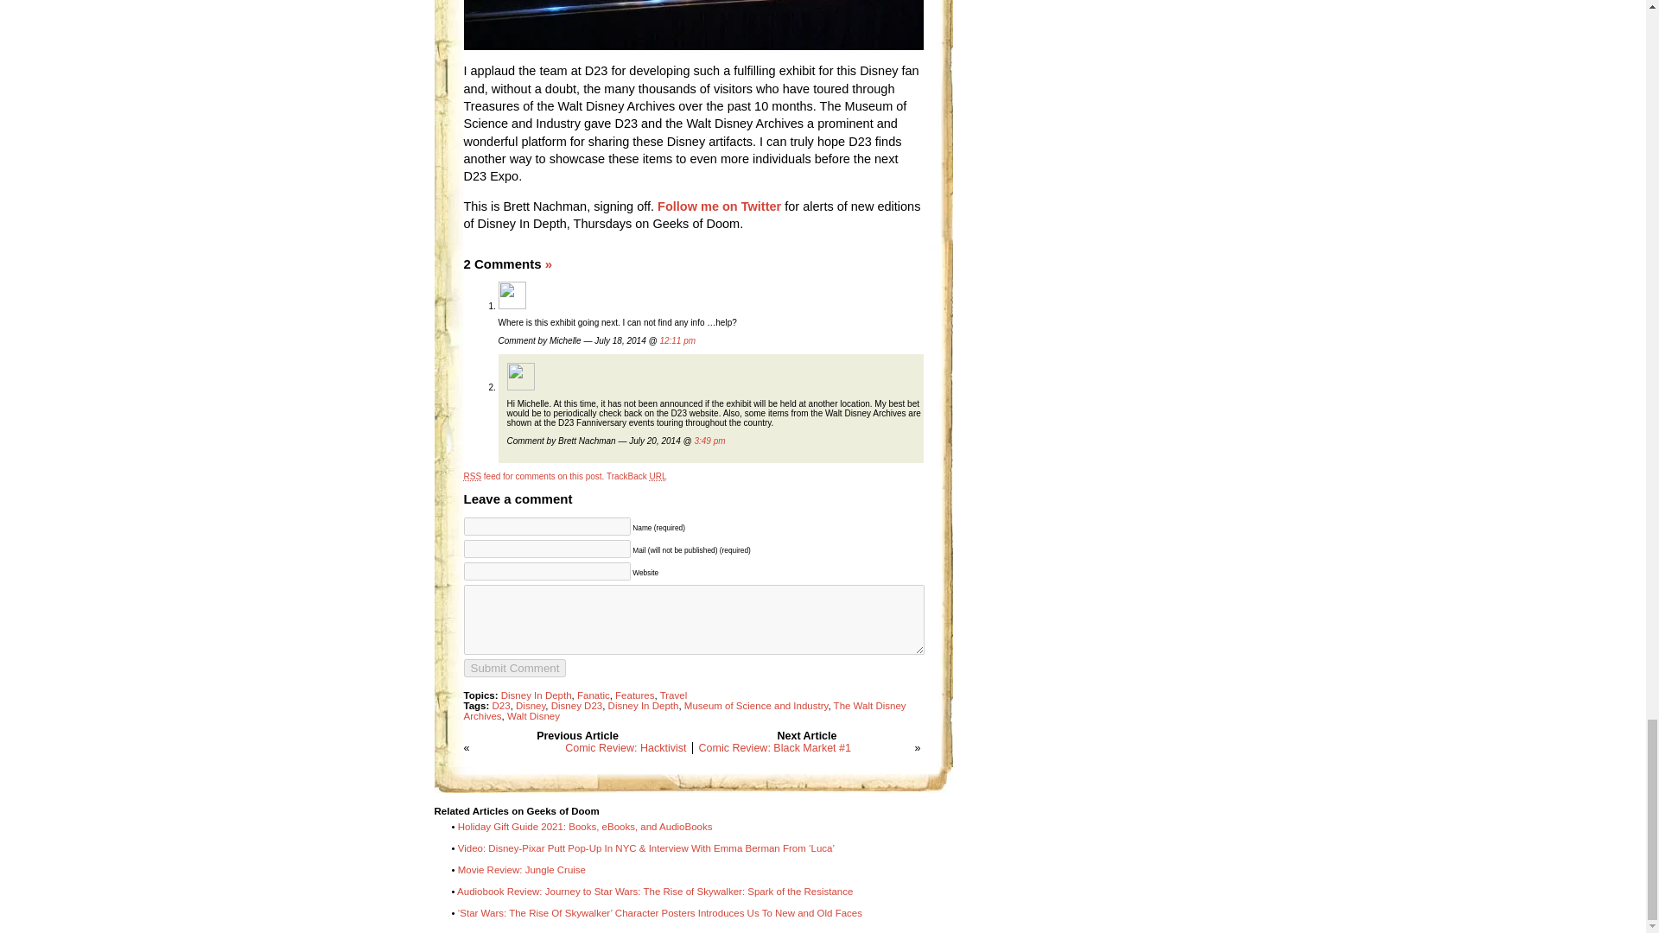  What do you see at coordinates (658, 477) in the screenshot?
I see `Universal Resource Locator` at bounding box center [658, 477].